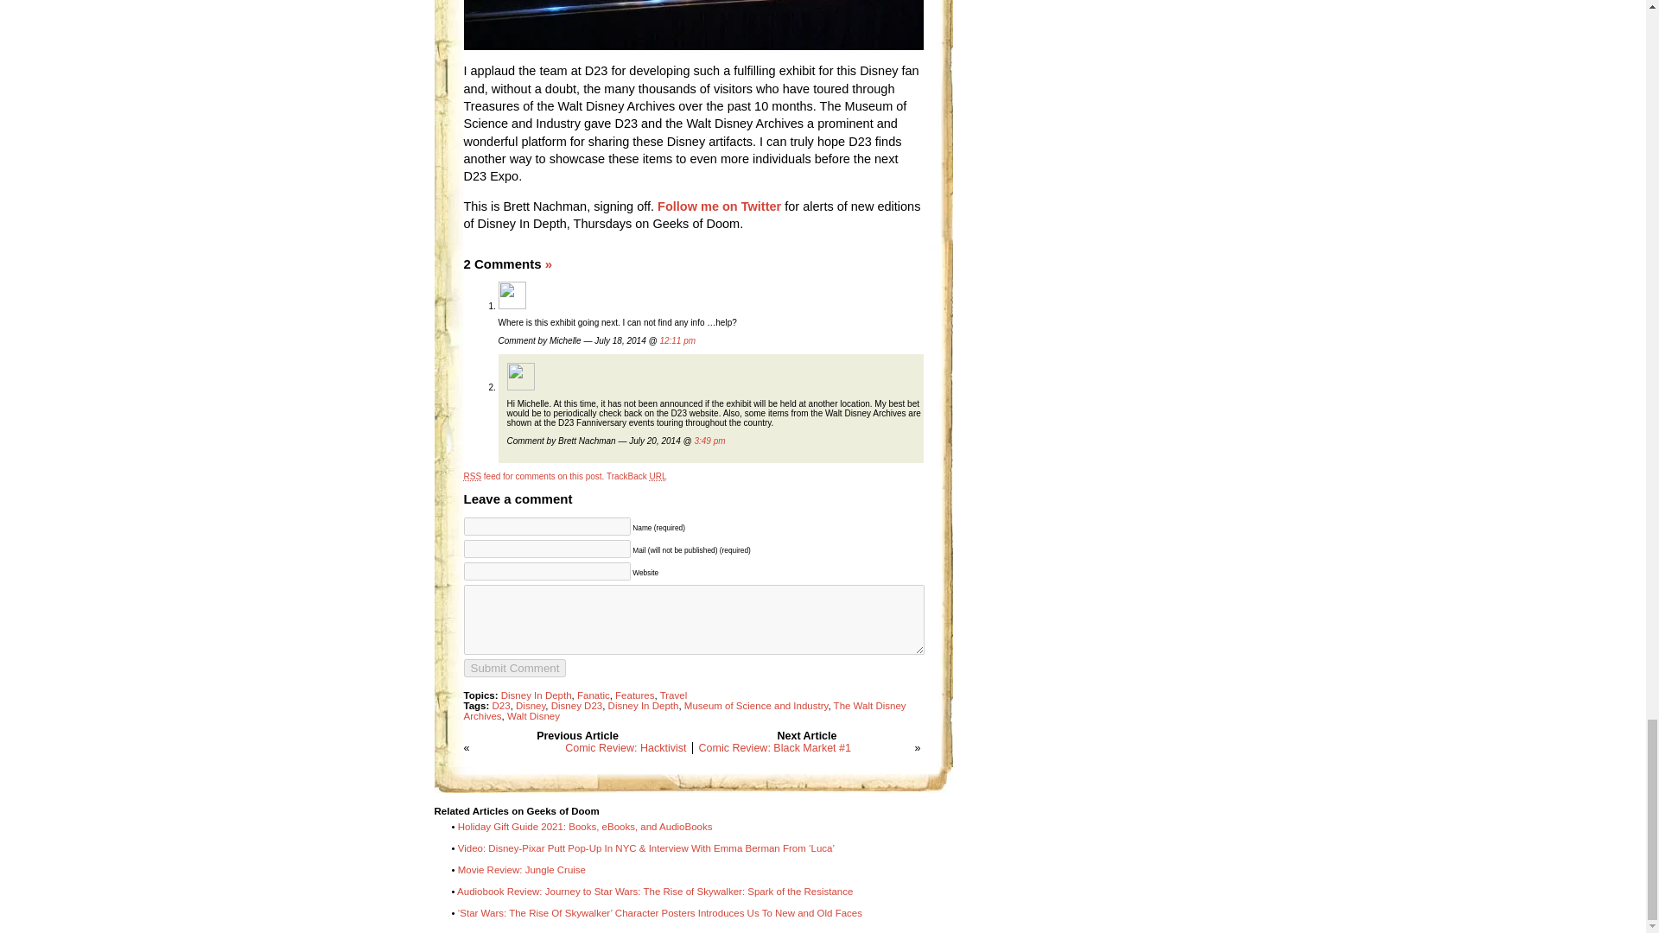  What do you see at coordinates (658, 477) in the screenshot?
I see `Universal Resource Locator` at bounding box center [658, 477].